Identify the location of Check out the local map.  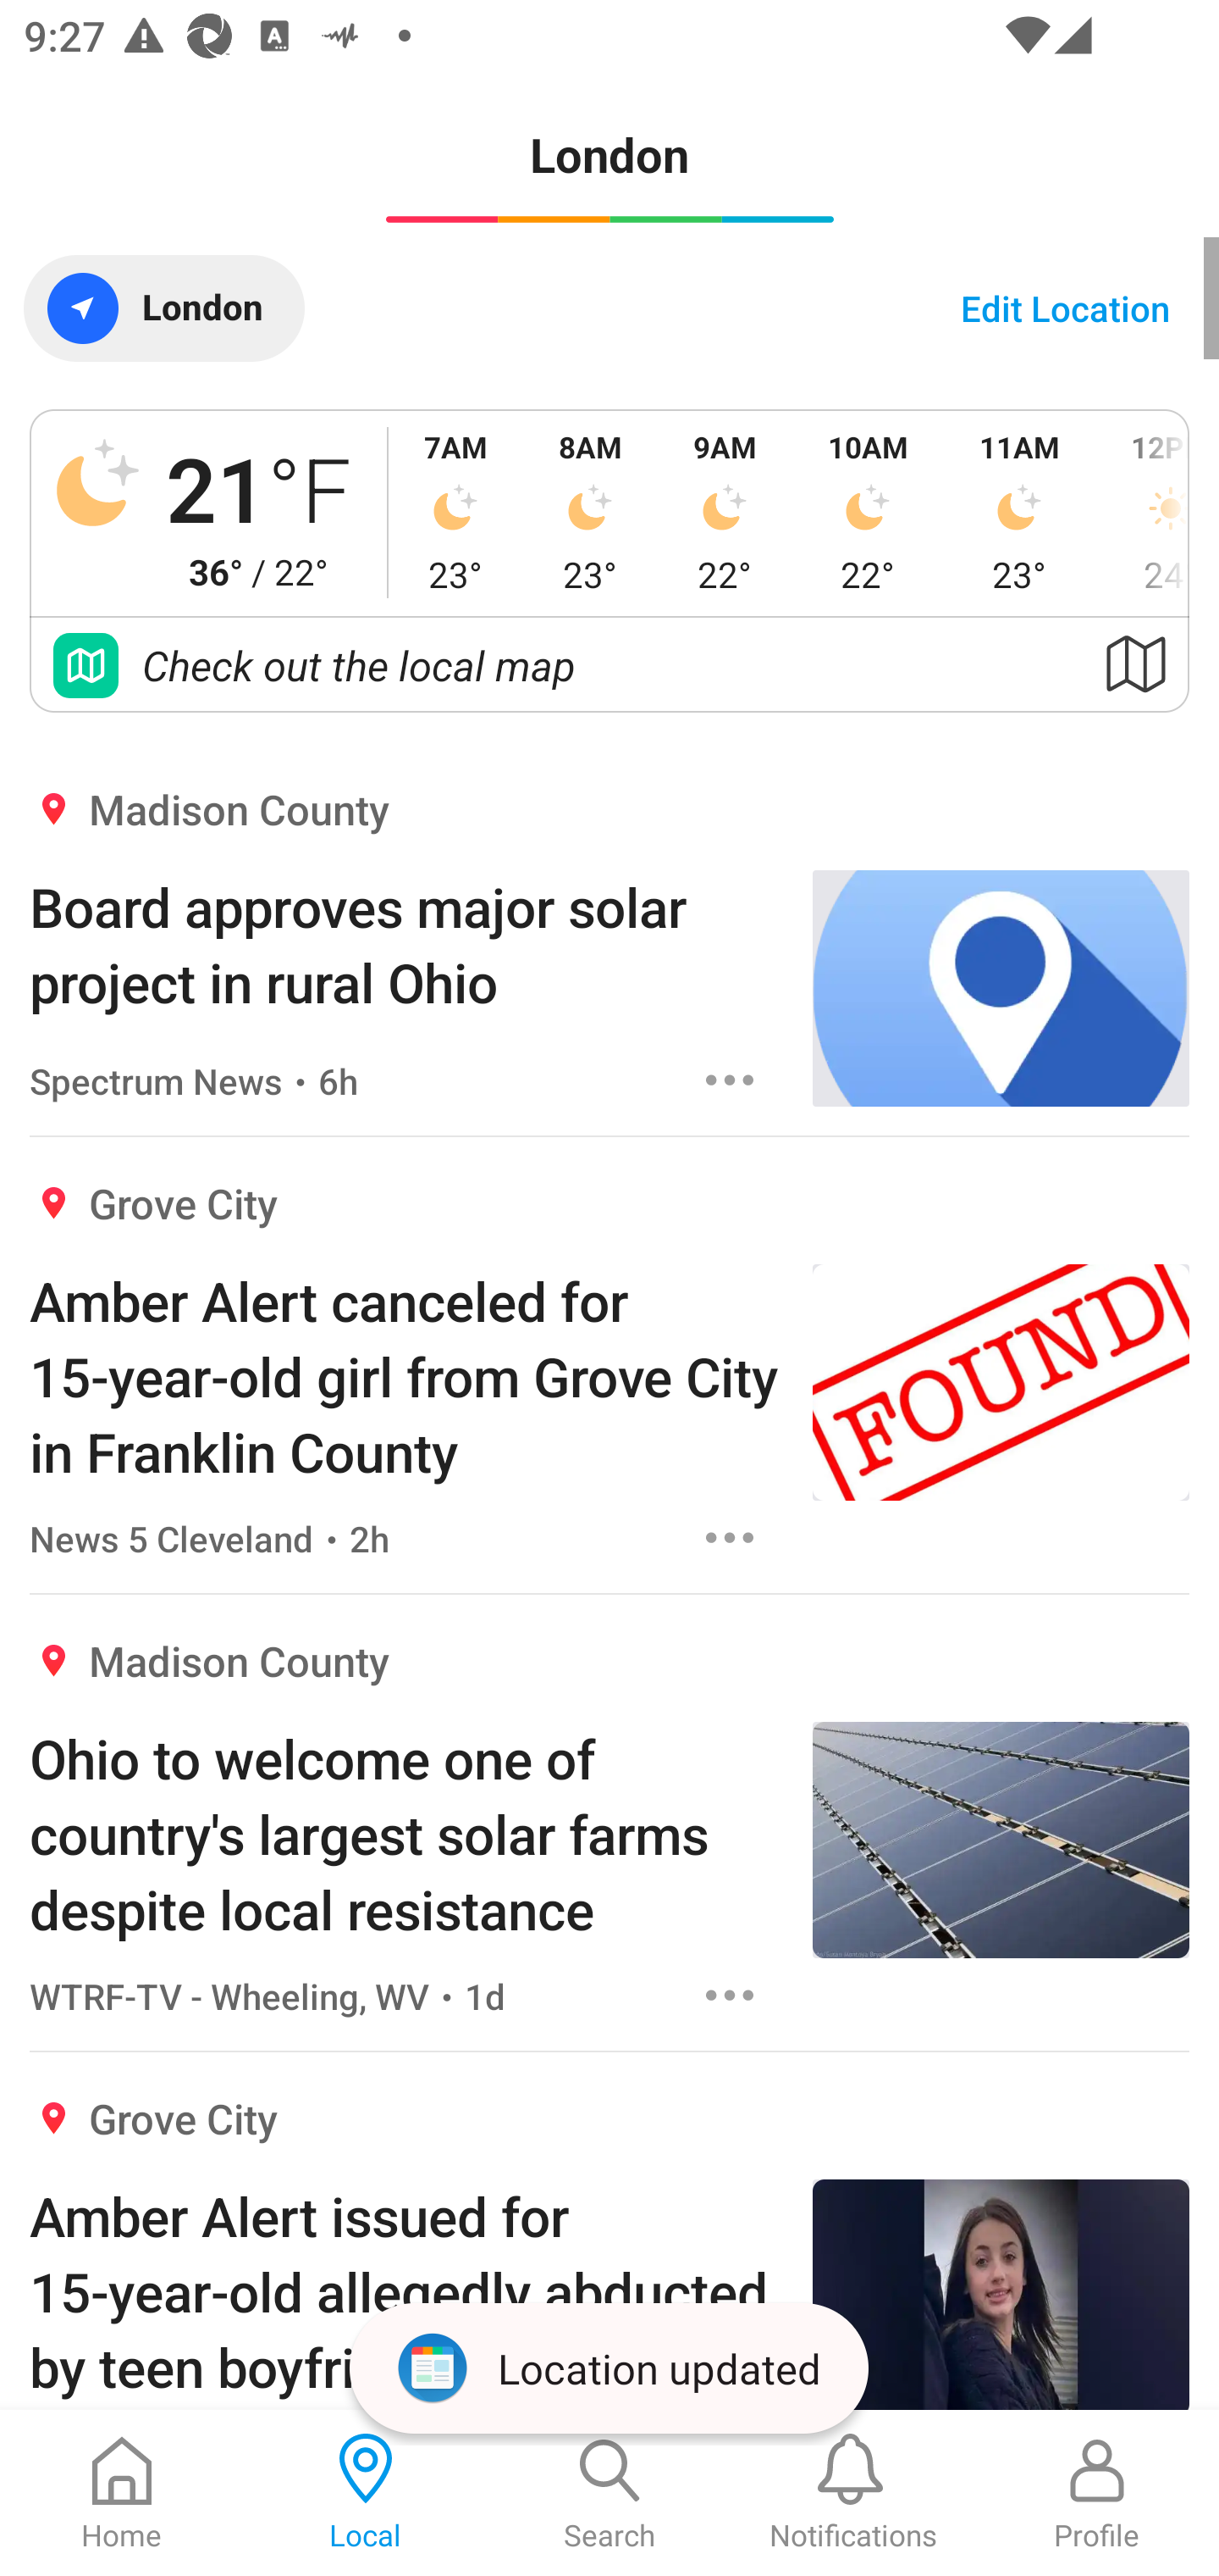
(609, 666).